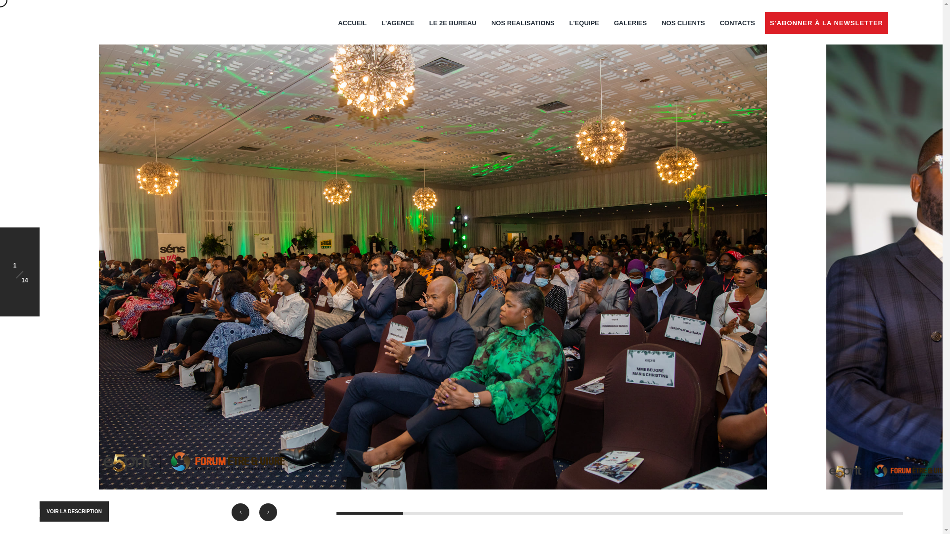  What do you see at coordinates (453, 23) in the screenshot?
I see `LE 2E BUREAU` at bounding box center [453, 23].